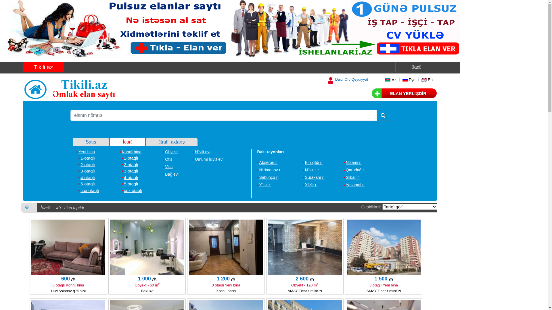 The width and height of the screenshot is (552, 310). Describe the element at coordinates (391, 80) in the screenshot. I see `Az` at that location.